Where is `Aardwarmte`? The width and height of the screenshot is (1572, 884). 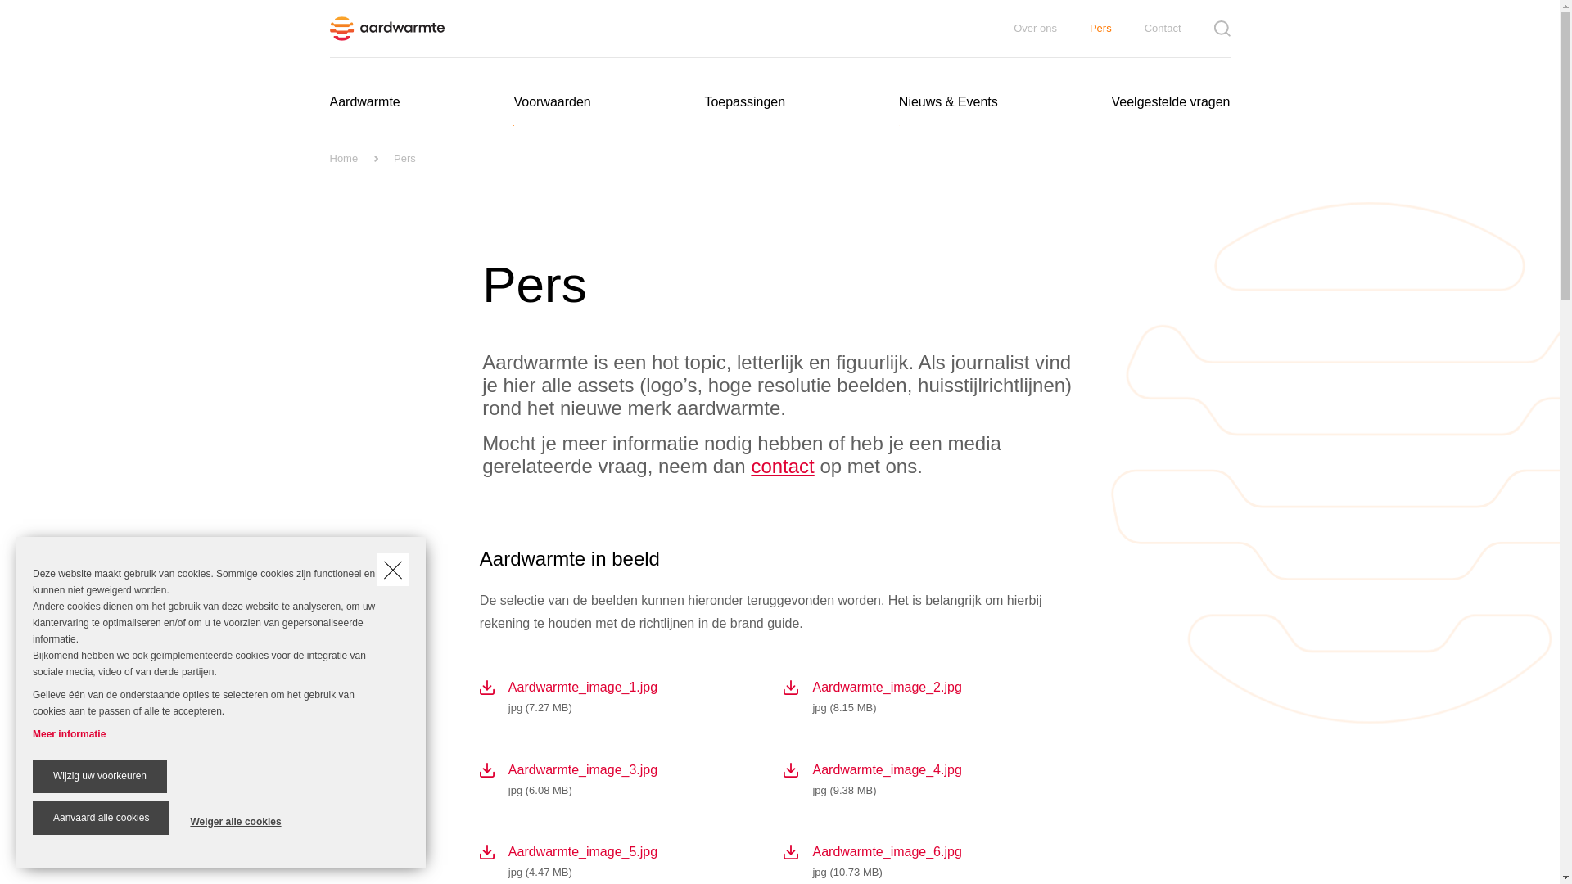 Aardwarmte is located at coordinates (364, 102).